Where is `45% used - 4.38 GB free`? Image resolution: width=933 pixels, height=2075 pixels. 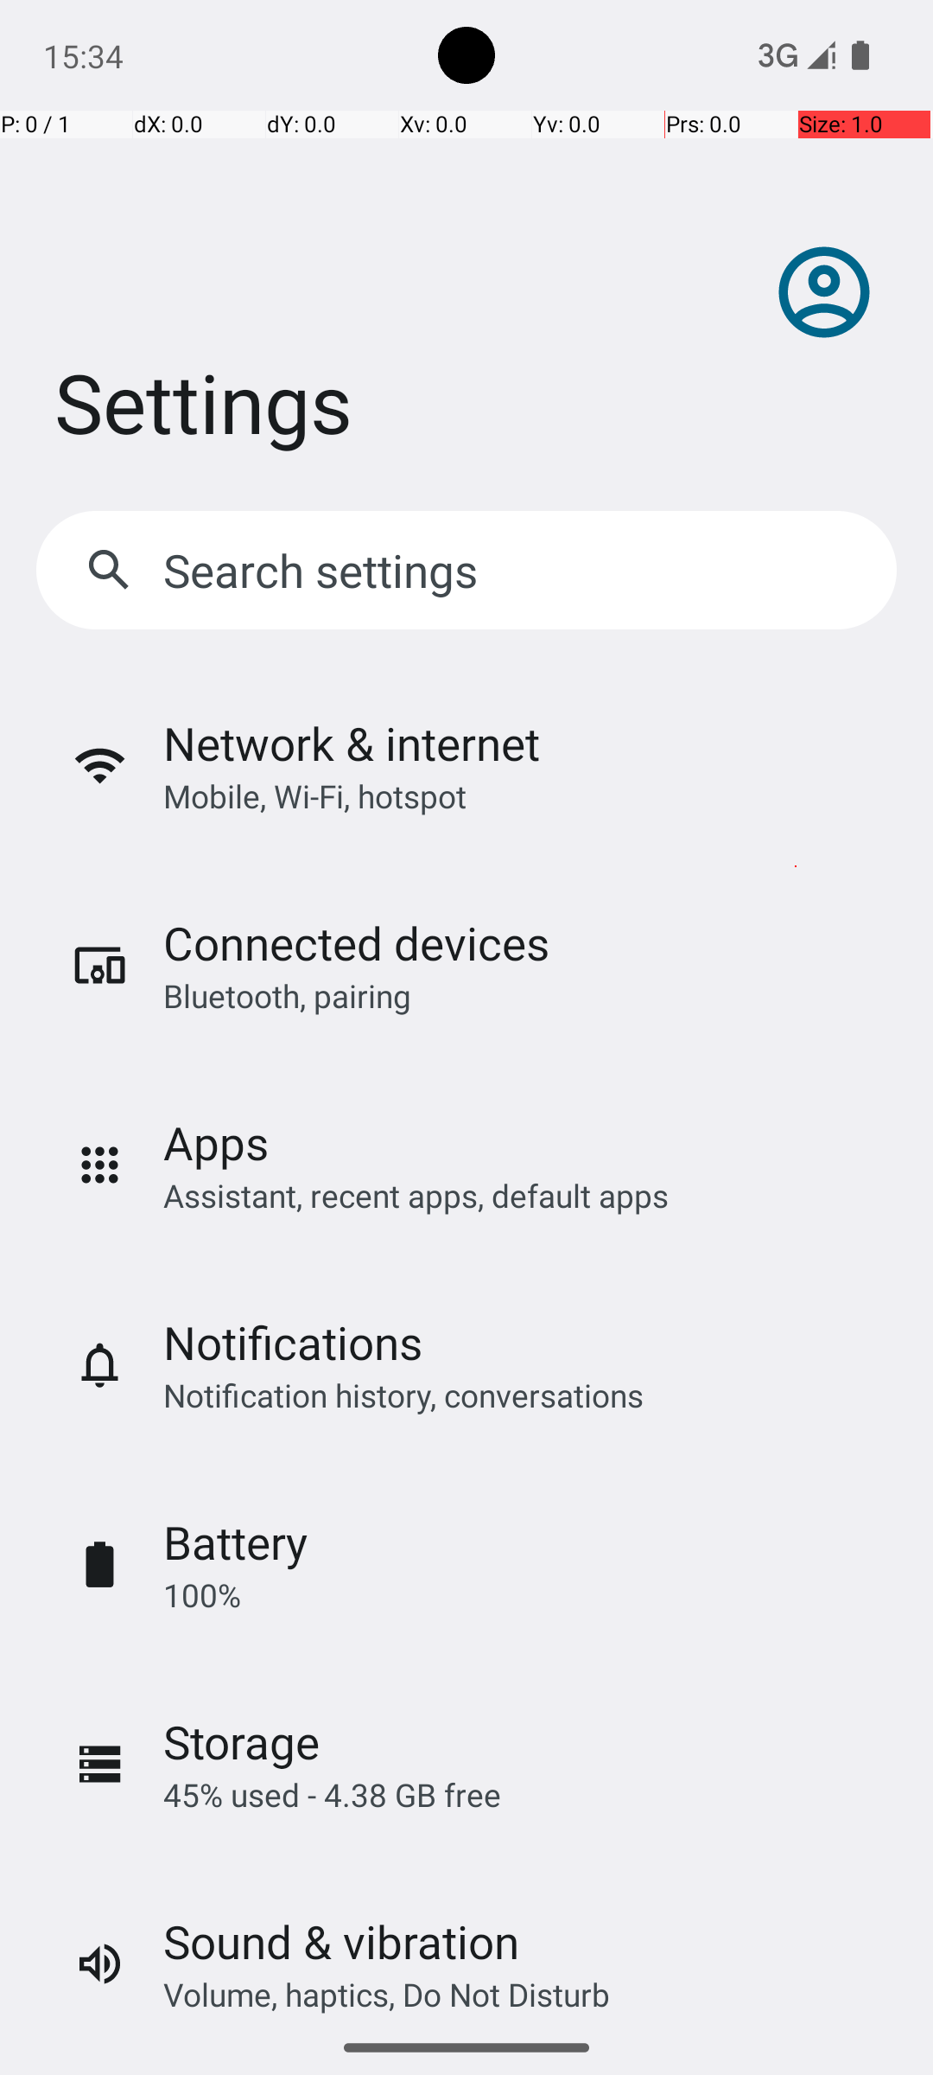
45% used - 4.38 GB free is located at coordinates (332, 1795).